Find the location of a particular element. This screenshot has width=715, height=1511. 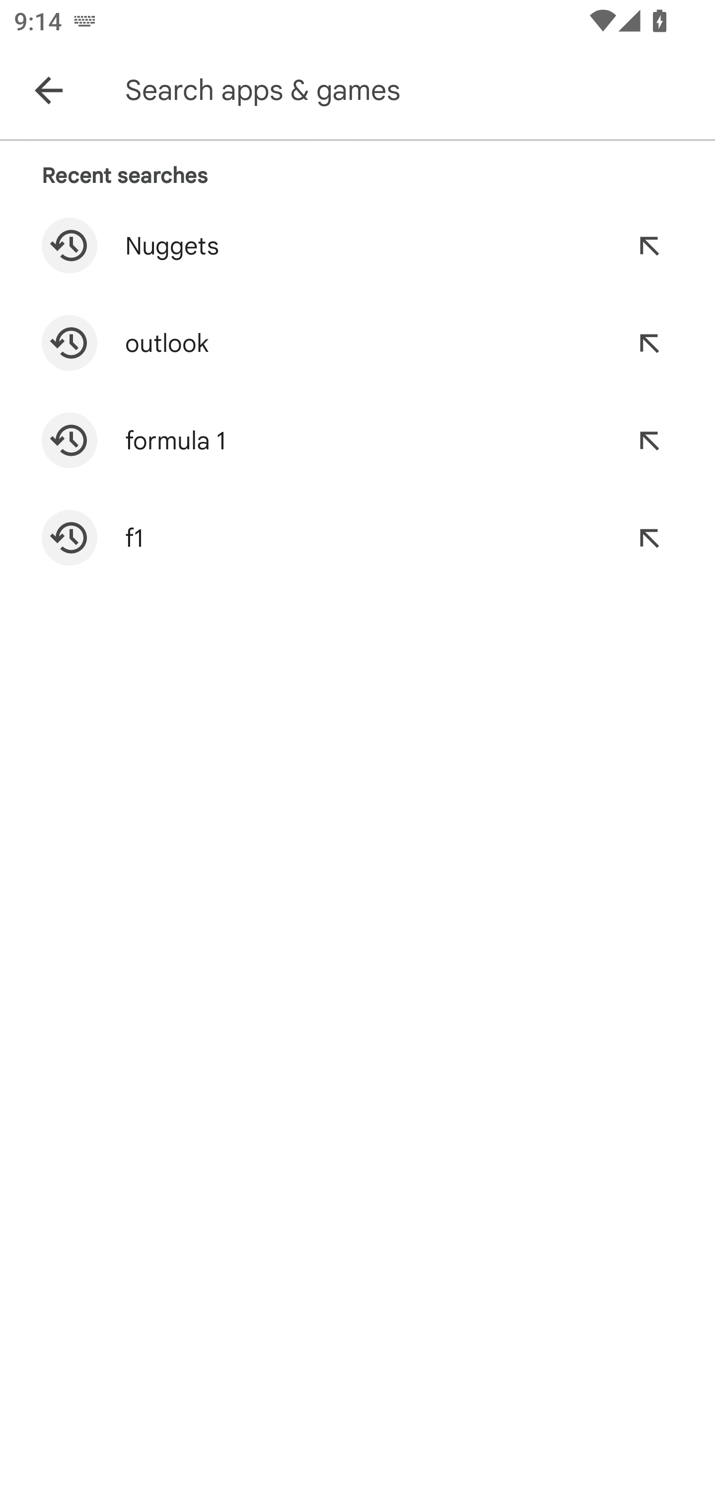

Navigate up is located at coordinates (49, 90).